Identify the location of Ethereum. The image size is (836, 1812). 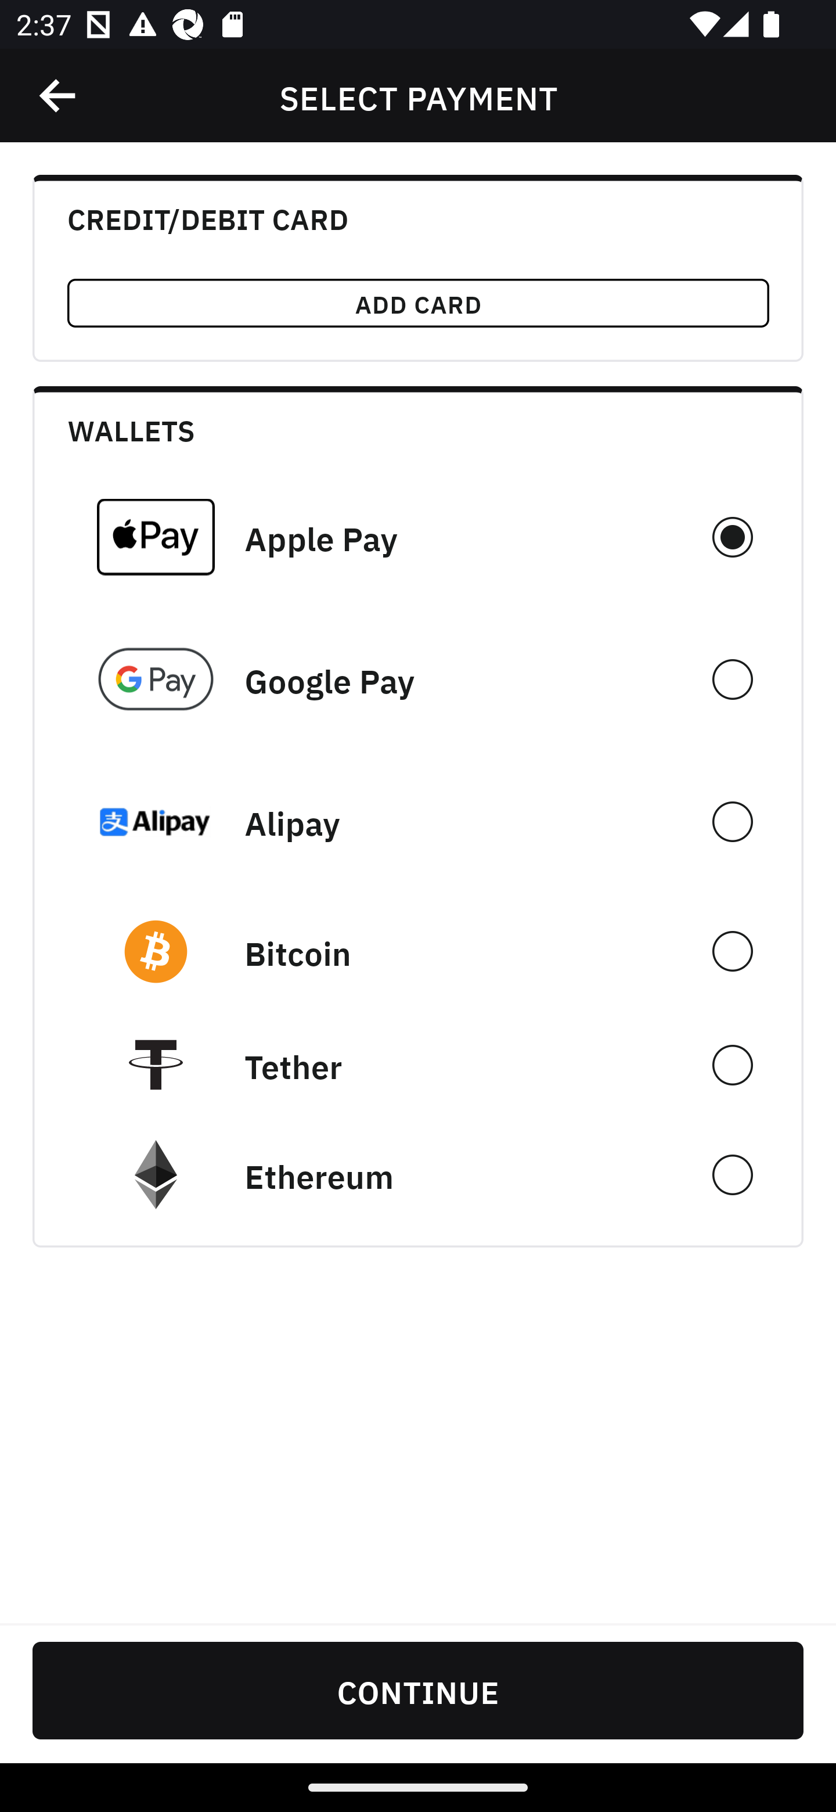
(418, 1175).